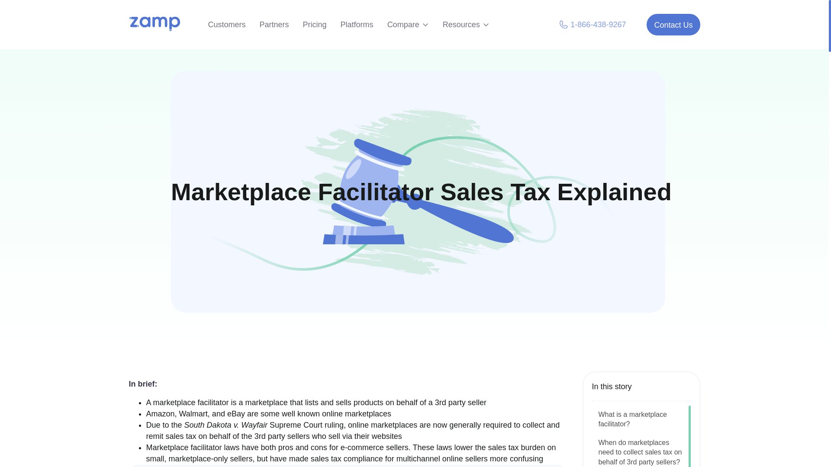 This screenshot has width=831, height=467. What do you see at coordinates (315, 25) in the screenshot?
I see `Pricing` at bounding box center [315, 25].